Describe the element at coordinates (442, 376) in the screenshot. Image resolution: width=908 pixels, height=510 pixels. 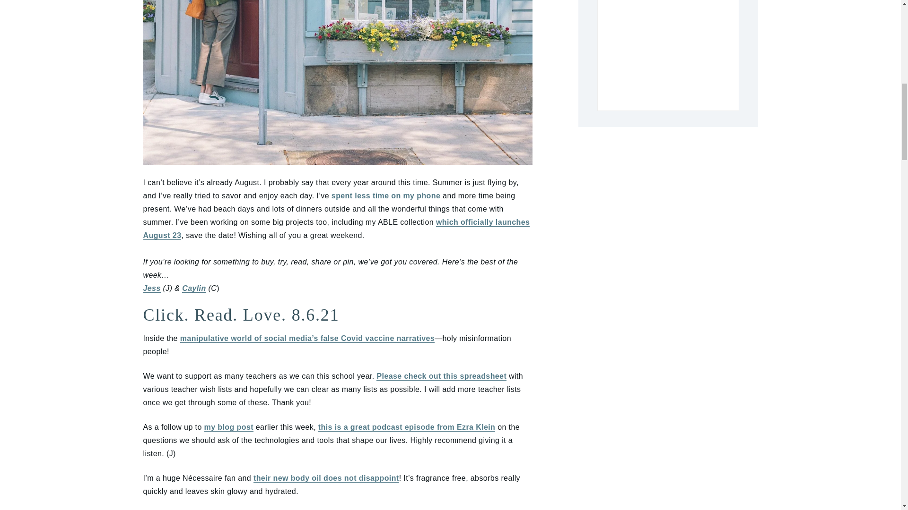
I see `Please check out this spreadsheet` at that location.